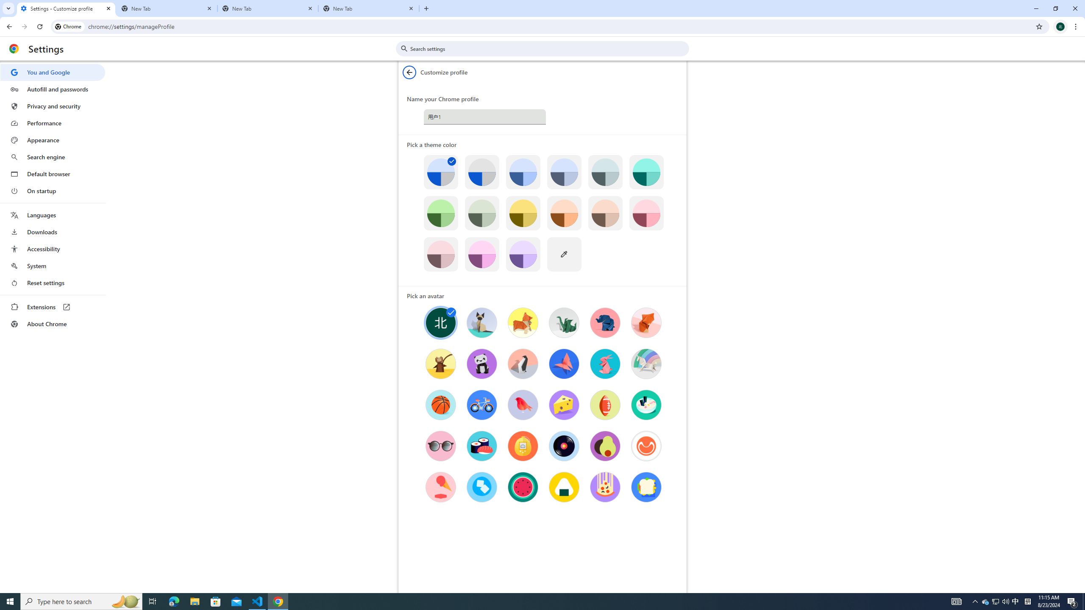 This screenshot has height=610, width=1085. I want to click on Search settings, so click(548, 48).